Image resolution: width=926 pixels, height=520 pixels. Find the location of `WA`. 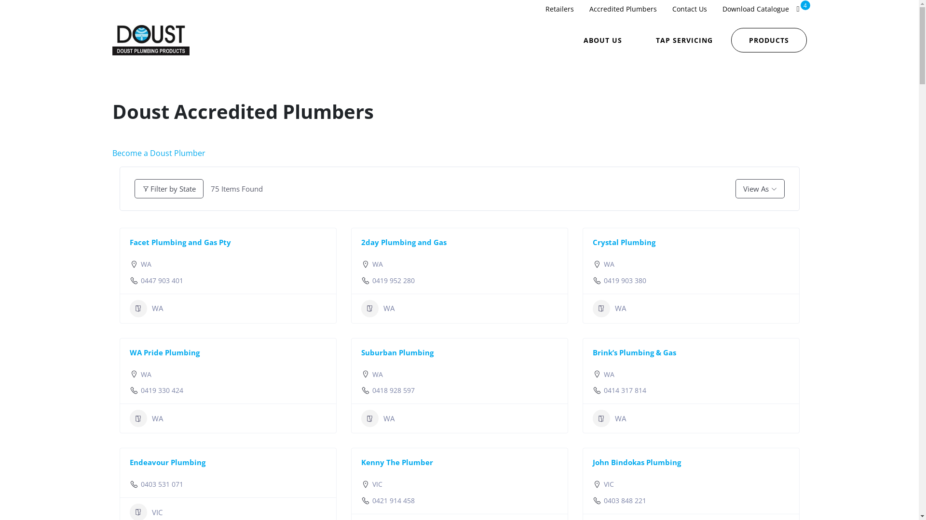

WA is located at coordinates (146, 309).